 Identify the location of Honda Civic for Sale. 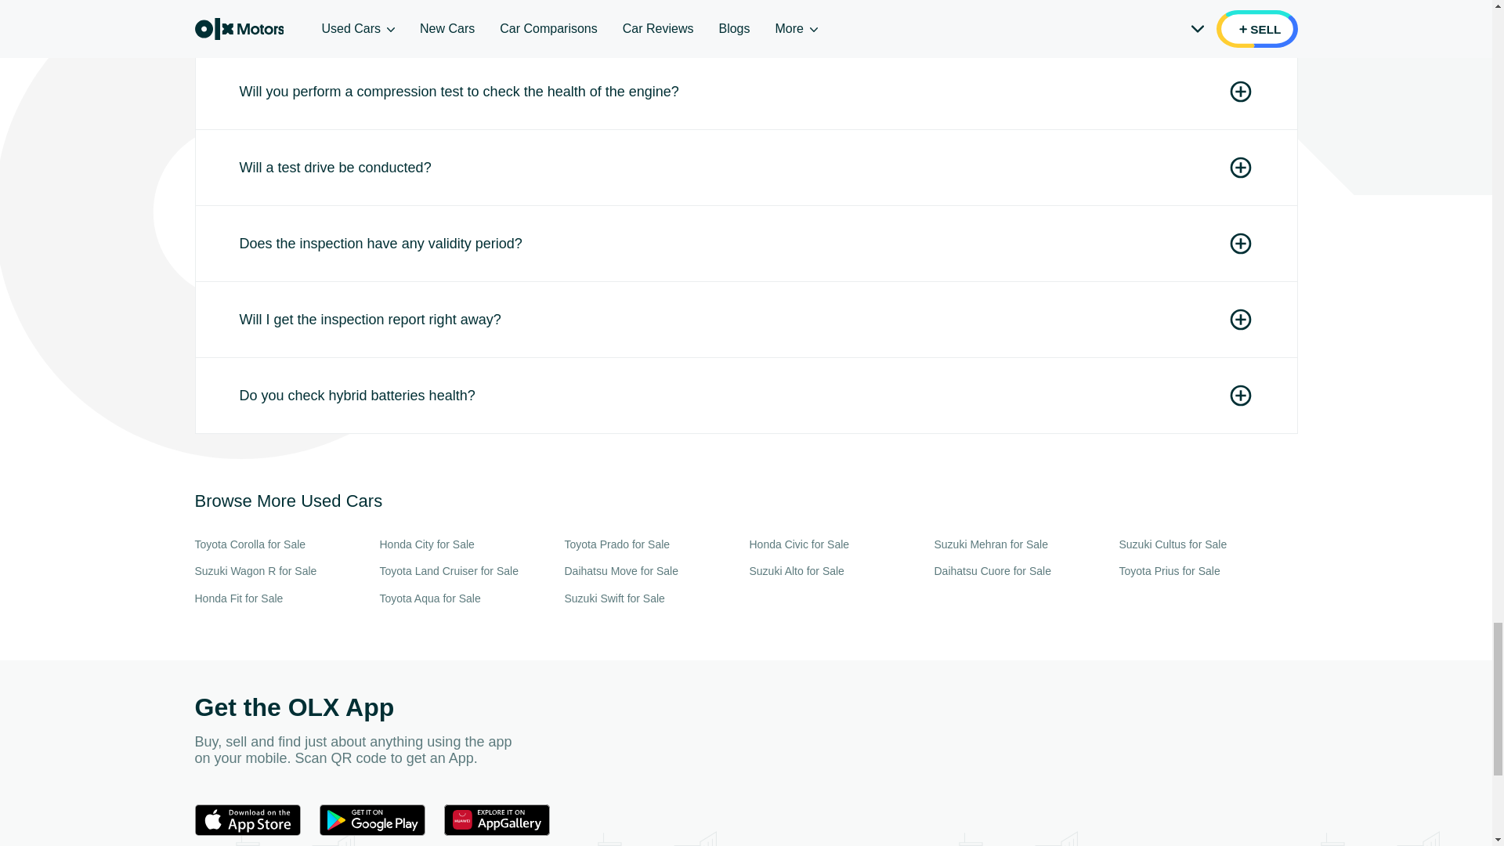
(838, 544).